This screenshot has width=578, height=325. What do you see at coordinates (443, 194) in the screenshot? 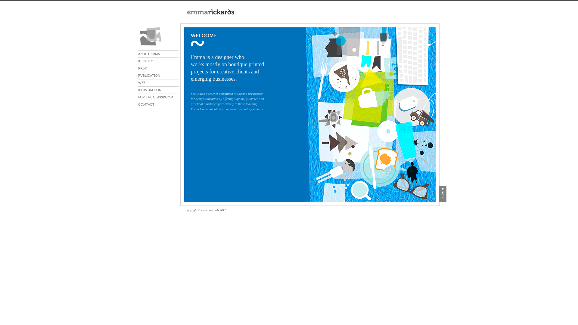
I see `home` at bounding box center [443, 194].